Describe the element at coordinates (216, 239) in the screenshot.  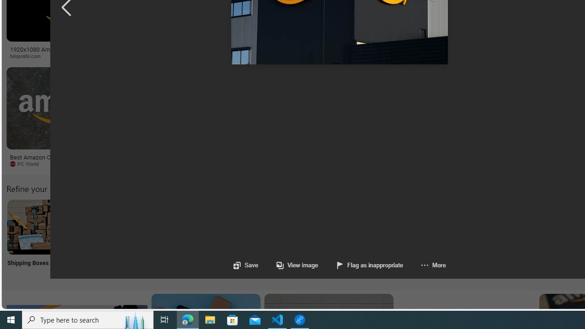
I see `Log into My Account` at that location.